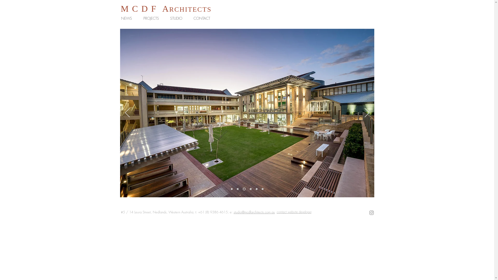  I want to click on NEWS, so click(128, 18).